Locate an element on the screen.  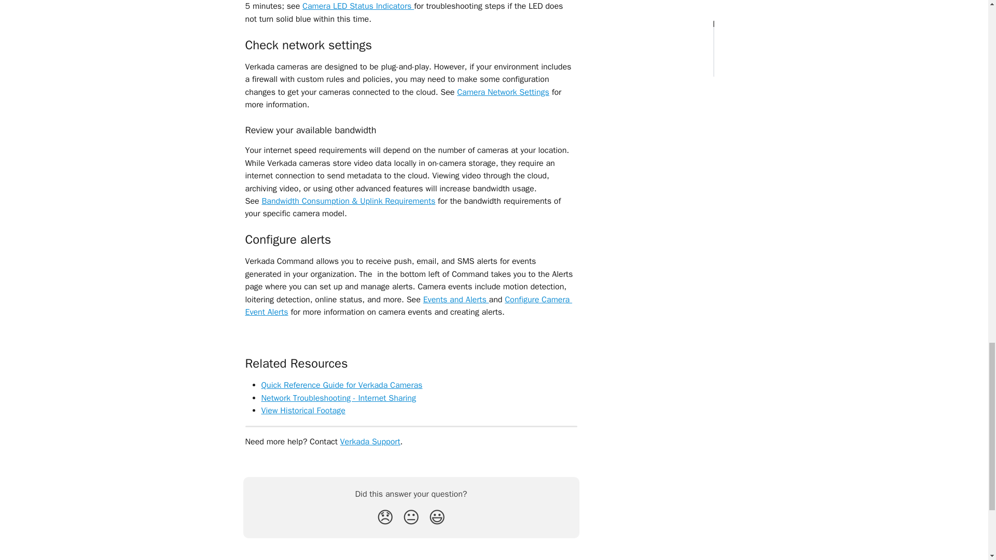
Configure Camera Event Alerts is located at coordinates (408, 306).